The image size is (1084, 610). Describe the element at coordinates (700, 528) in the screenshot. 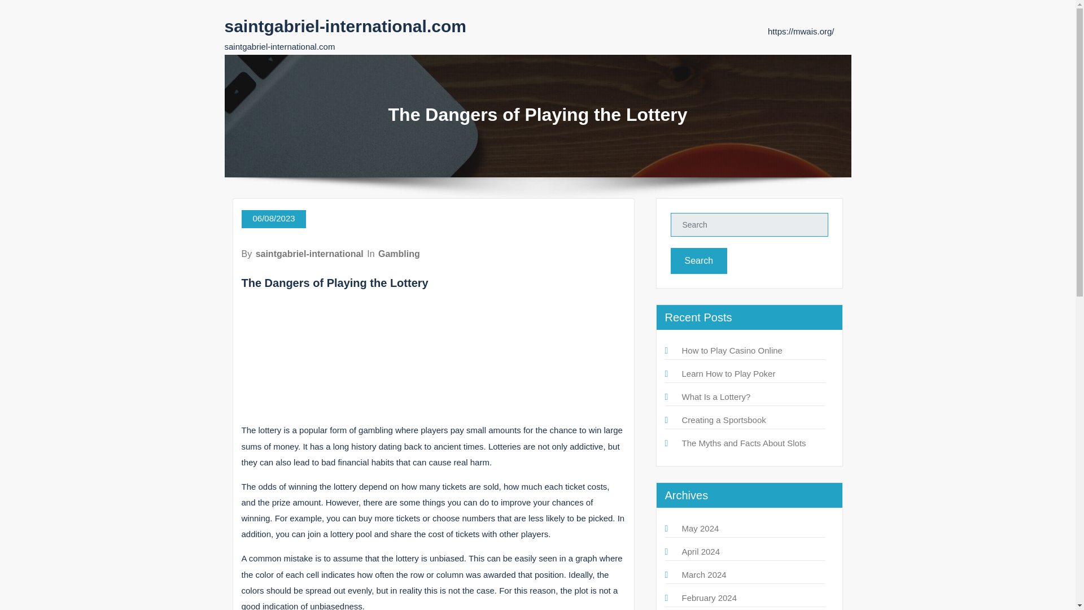

I see `May 2024` at that location.